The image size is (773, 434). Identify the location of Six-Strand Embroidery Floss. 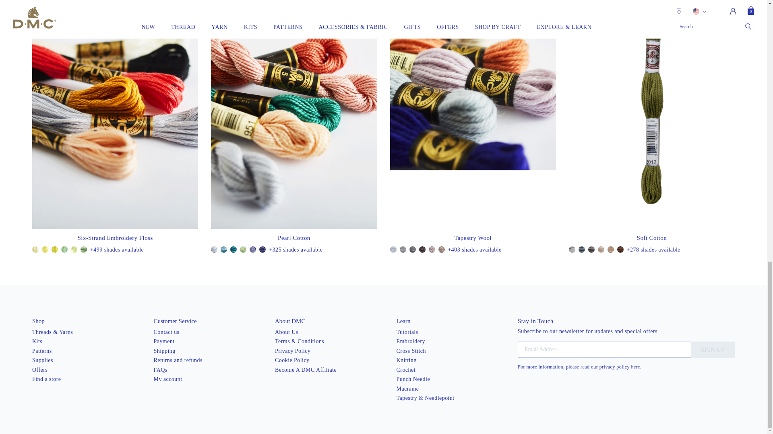
(115, 238).